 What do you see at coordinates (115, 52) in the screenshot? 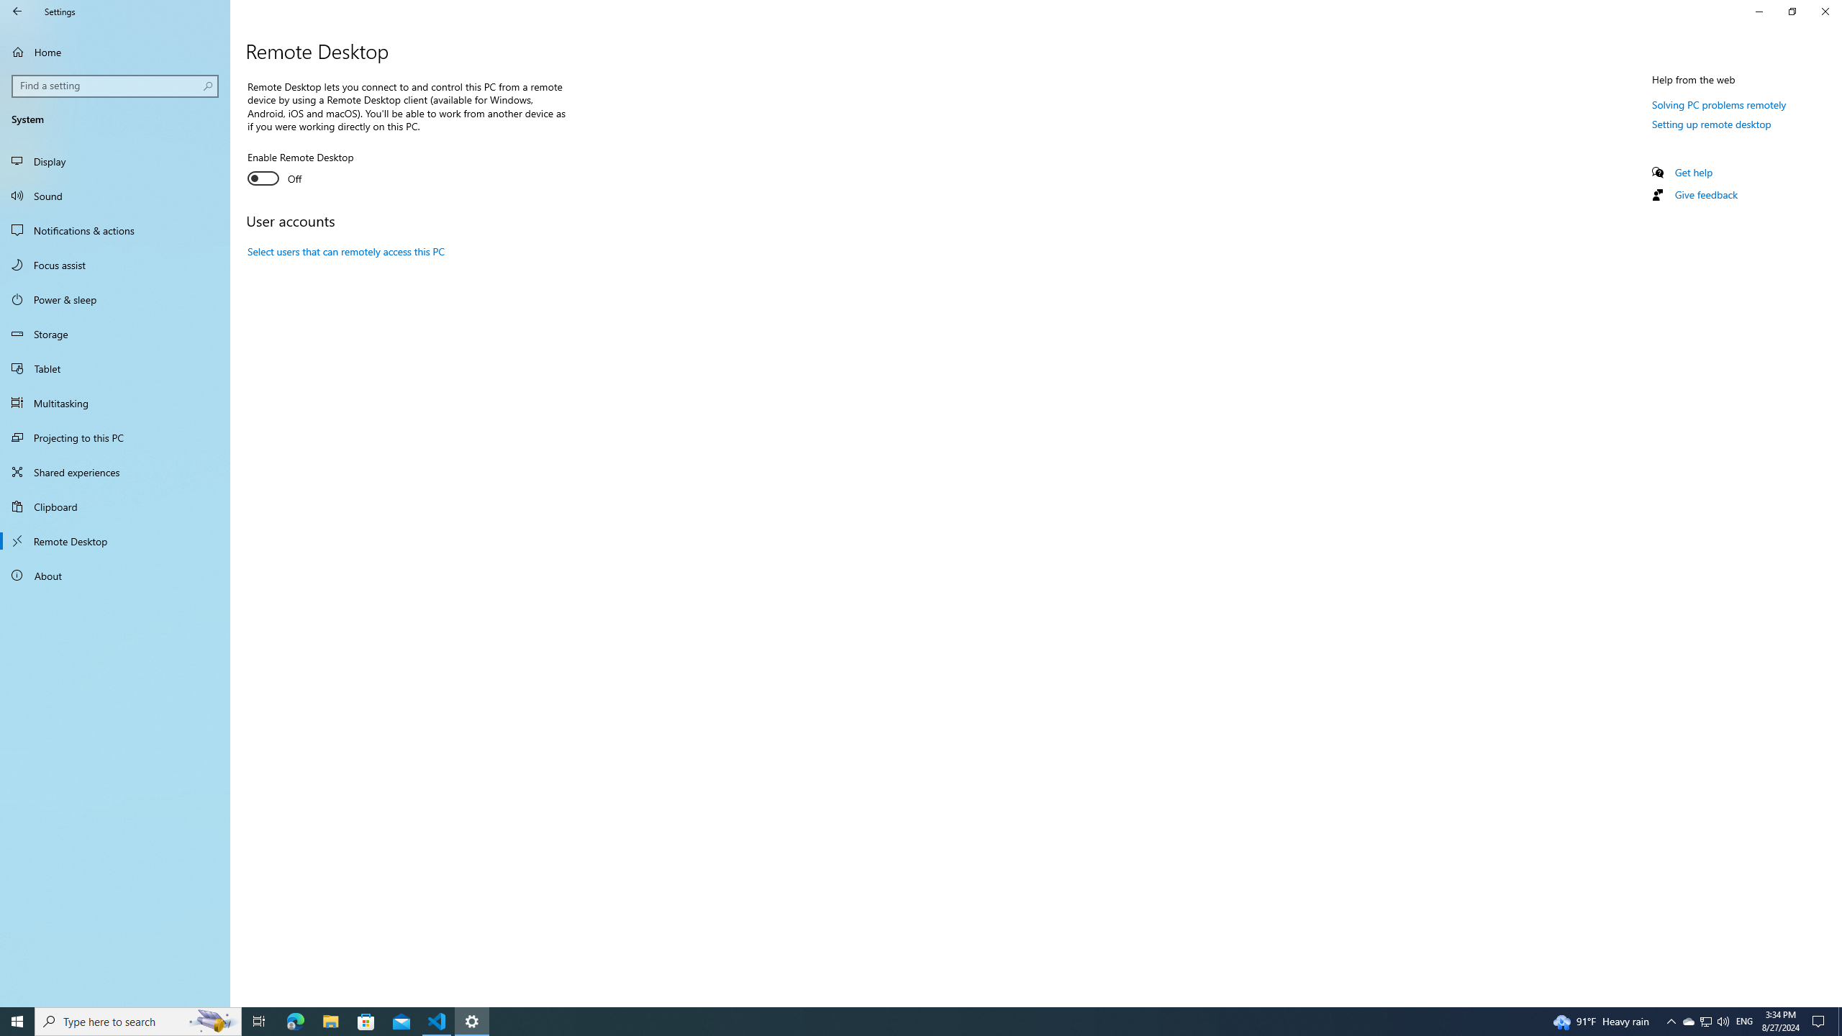
I see `Home` at bounding box center [115, 52].